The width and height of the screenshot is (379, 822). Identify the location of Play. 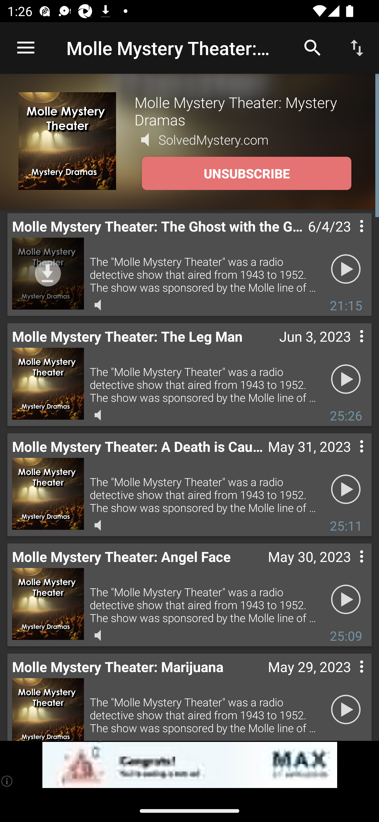
(346, 710).